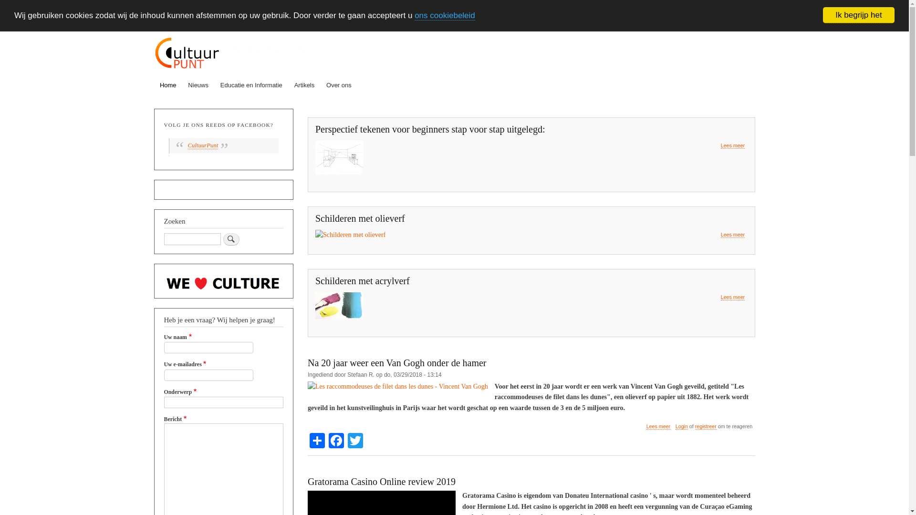 This screenshot has width=916, height=515. What do you see at coordinates (168, 85) in the screenshot?
I see `Home` at bounding box center [168, 85].